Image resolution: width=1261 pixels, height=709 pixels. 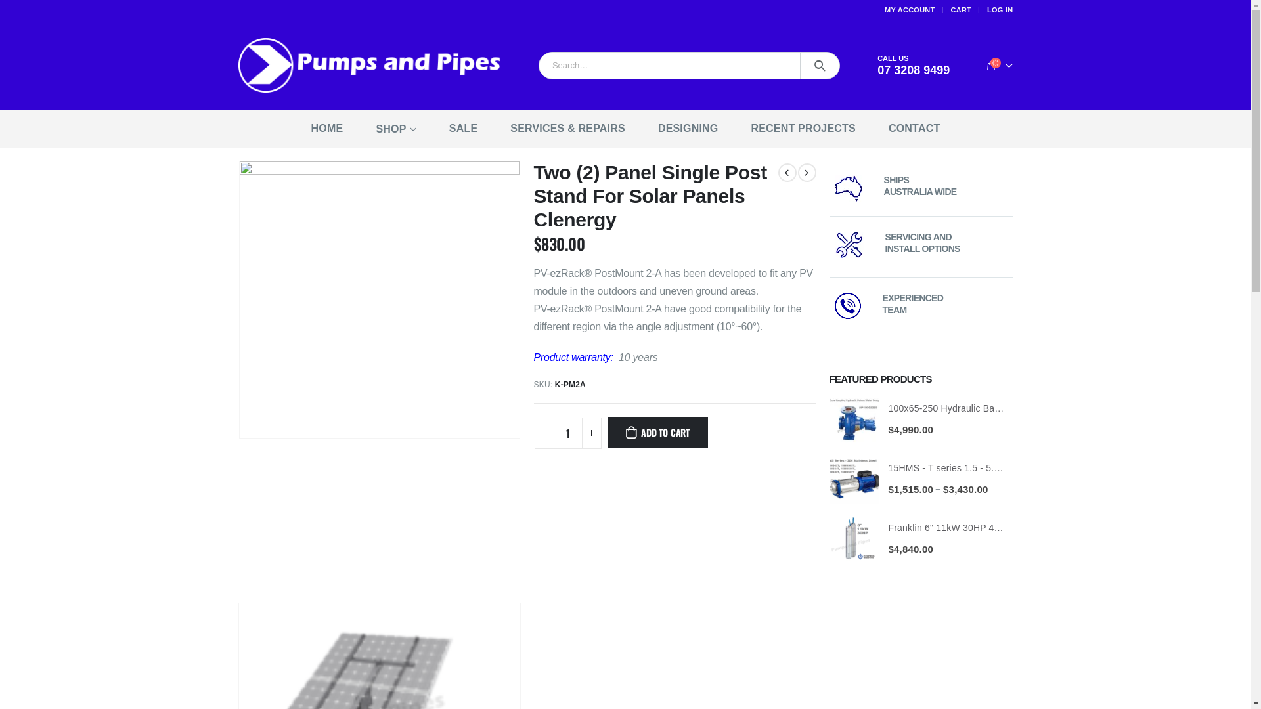 I want to click on Qty, so click(x=567, y=433).